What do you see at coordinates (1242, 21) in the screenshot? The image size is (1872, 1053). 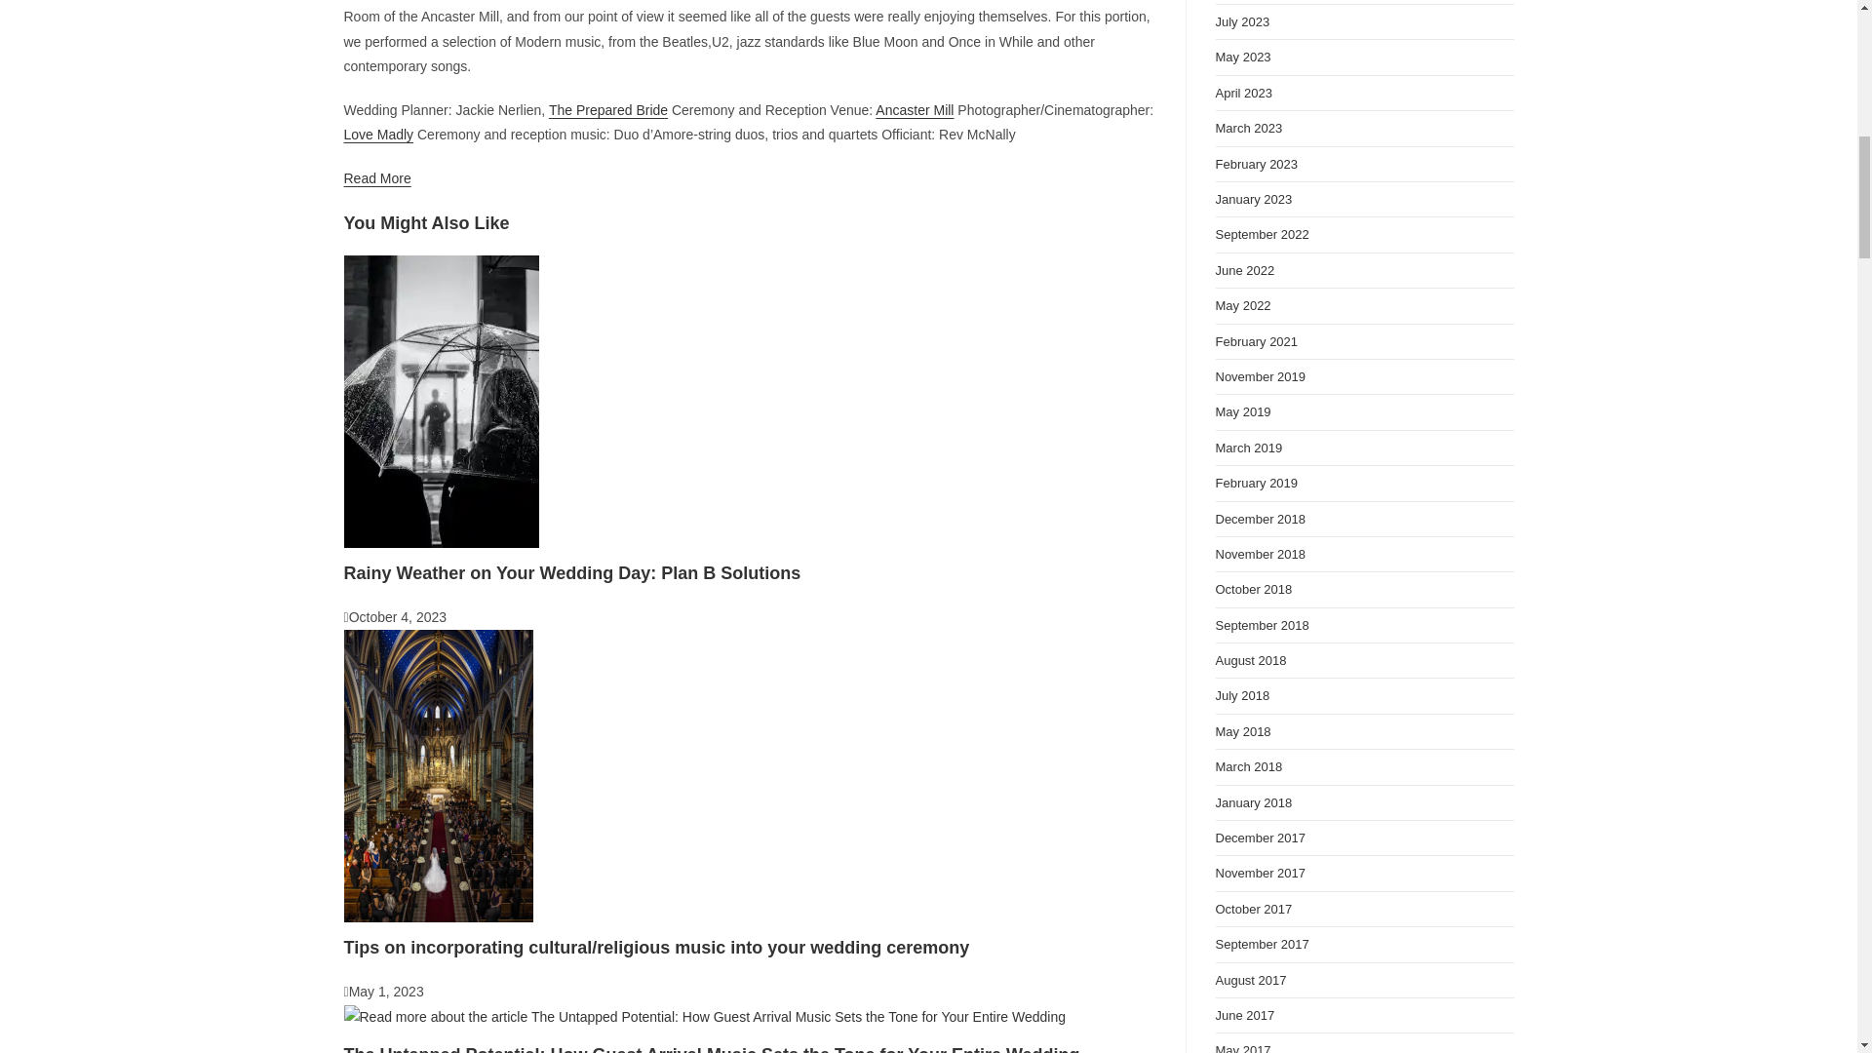 I see `July 2023` at bounding box center [1242, 21].